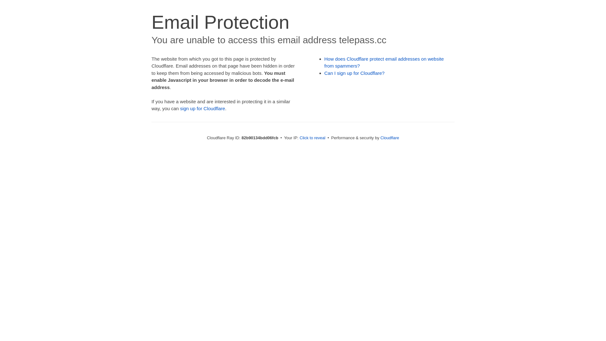 This screenshot has width=606, height=341. Describe the element at coordinates (389, 138) in the screenshot. I see `Cloudflare` at that location.